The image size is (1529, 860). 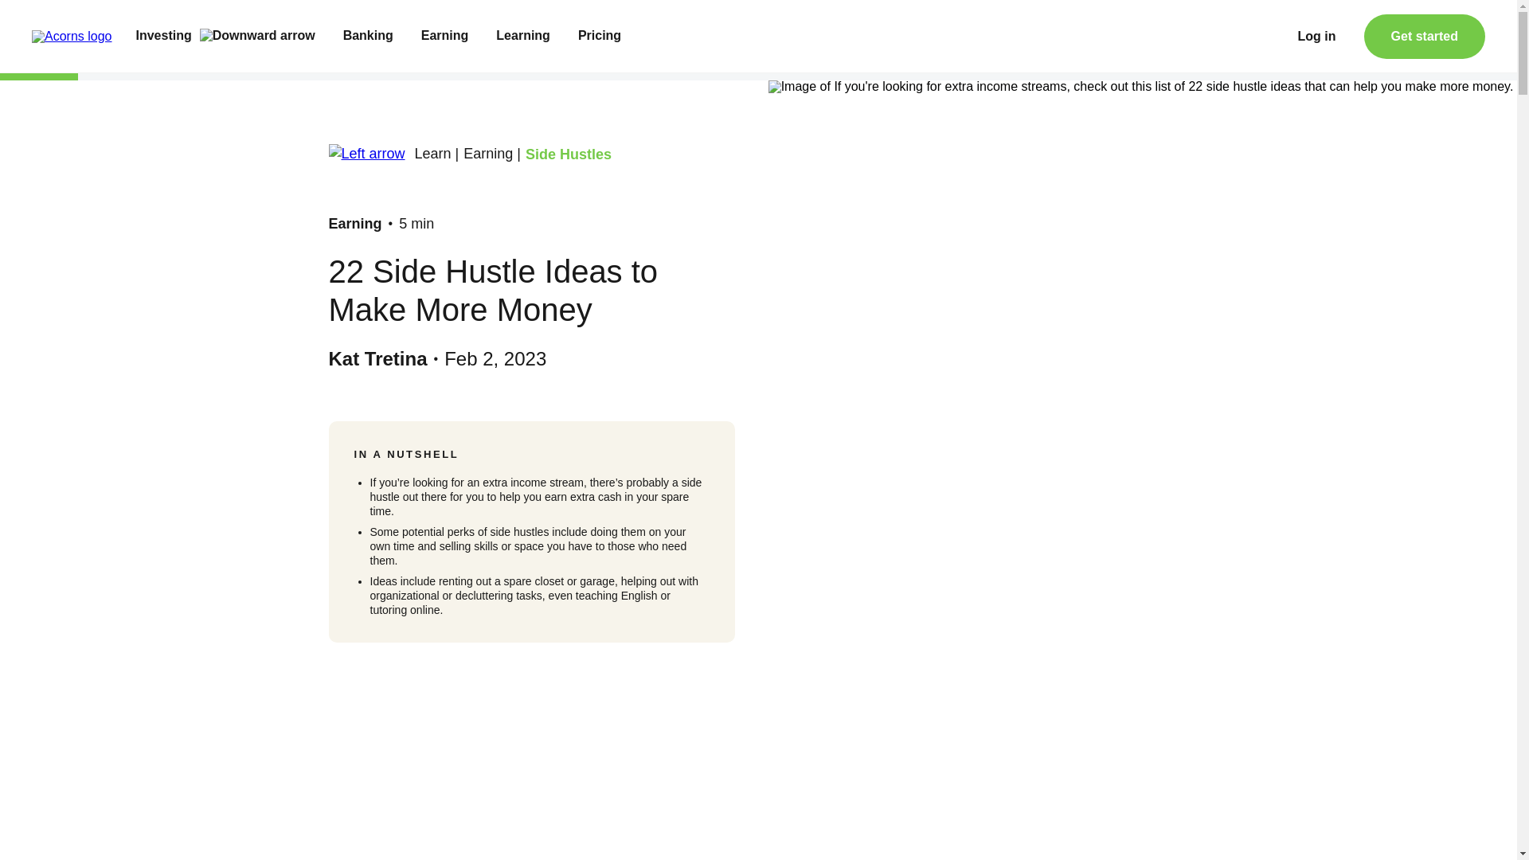 What do you see at coordinates (1424, 37) in the screenshot?
I see `Get started` at bounding box center [1424, 37].